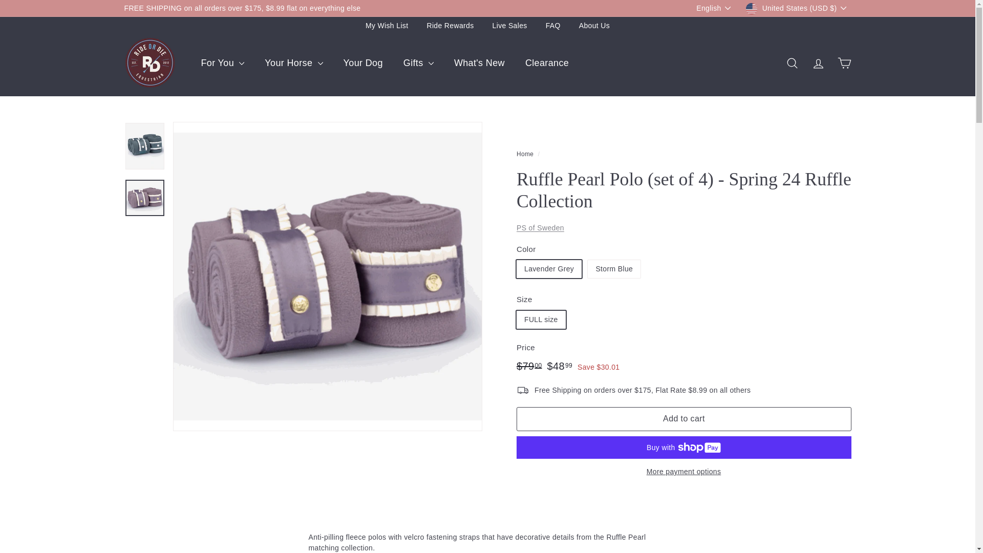 The width and height of the screenshot is (983, 553). What do you see at coordinates (387, 26) in the screenshot?
I see `My Wish List` at bounding box center [387, 26].